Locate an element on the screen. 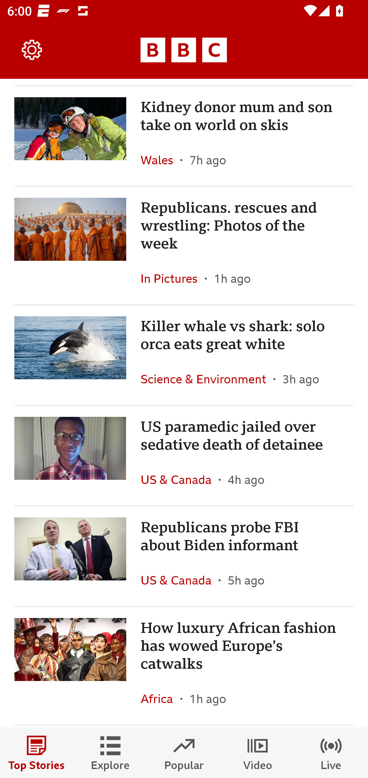 The image size is (368, 778). In Pictures In the section In Pictures is located at coordinates (173, 278).